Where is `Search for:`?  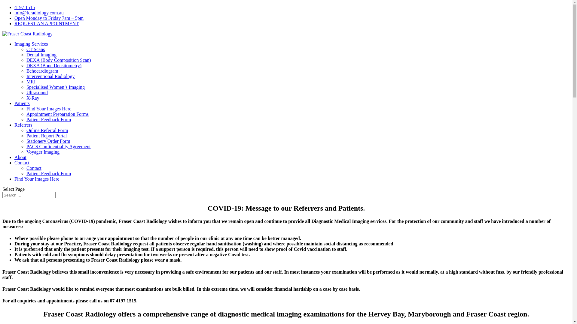
Search for: is located at coordinates (29, 195).